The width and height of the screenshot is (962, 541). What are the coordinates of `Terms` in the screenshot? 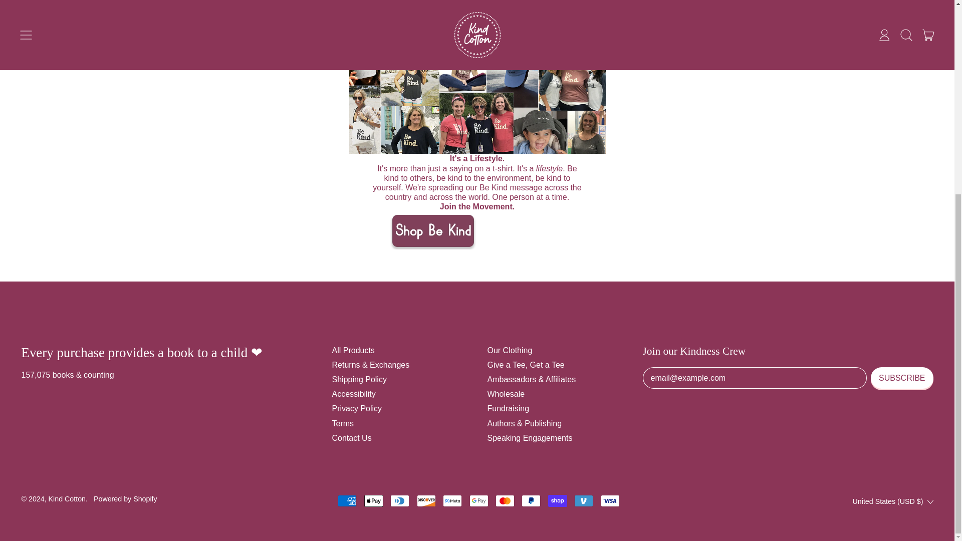 It's located at (343, 424).